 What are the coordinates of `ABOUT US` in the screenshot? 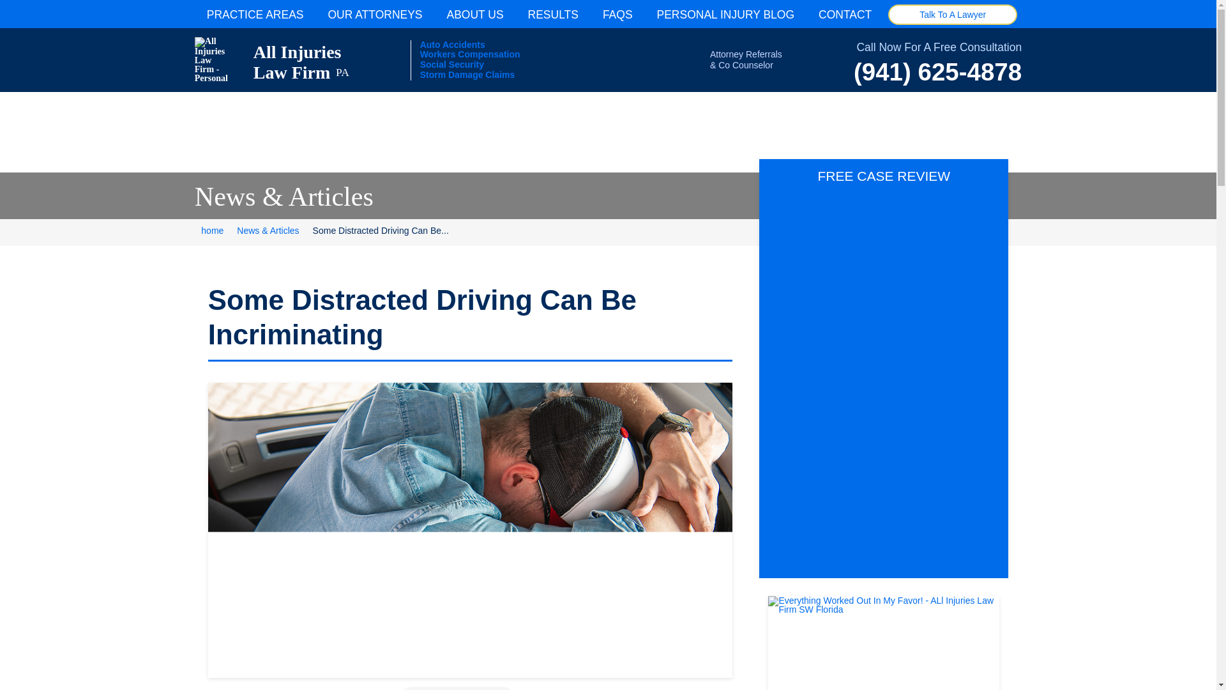 It's located at (475, 15).